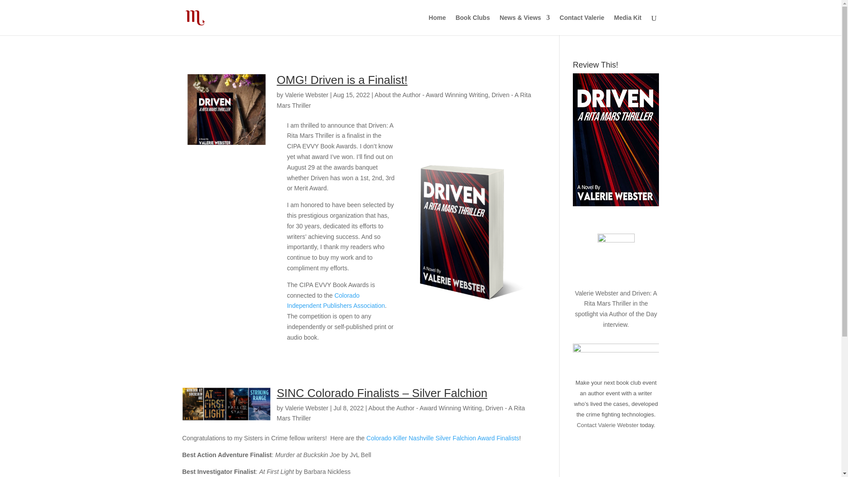  I want to click on Driven - A Rita Mars Thriller, so click(400, 413).